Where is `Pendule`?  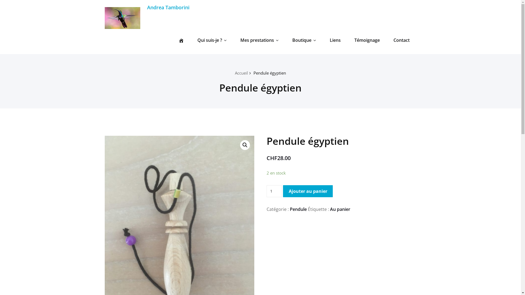 Pendule is located at coordinates (298, 209).